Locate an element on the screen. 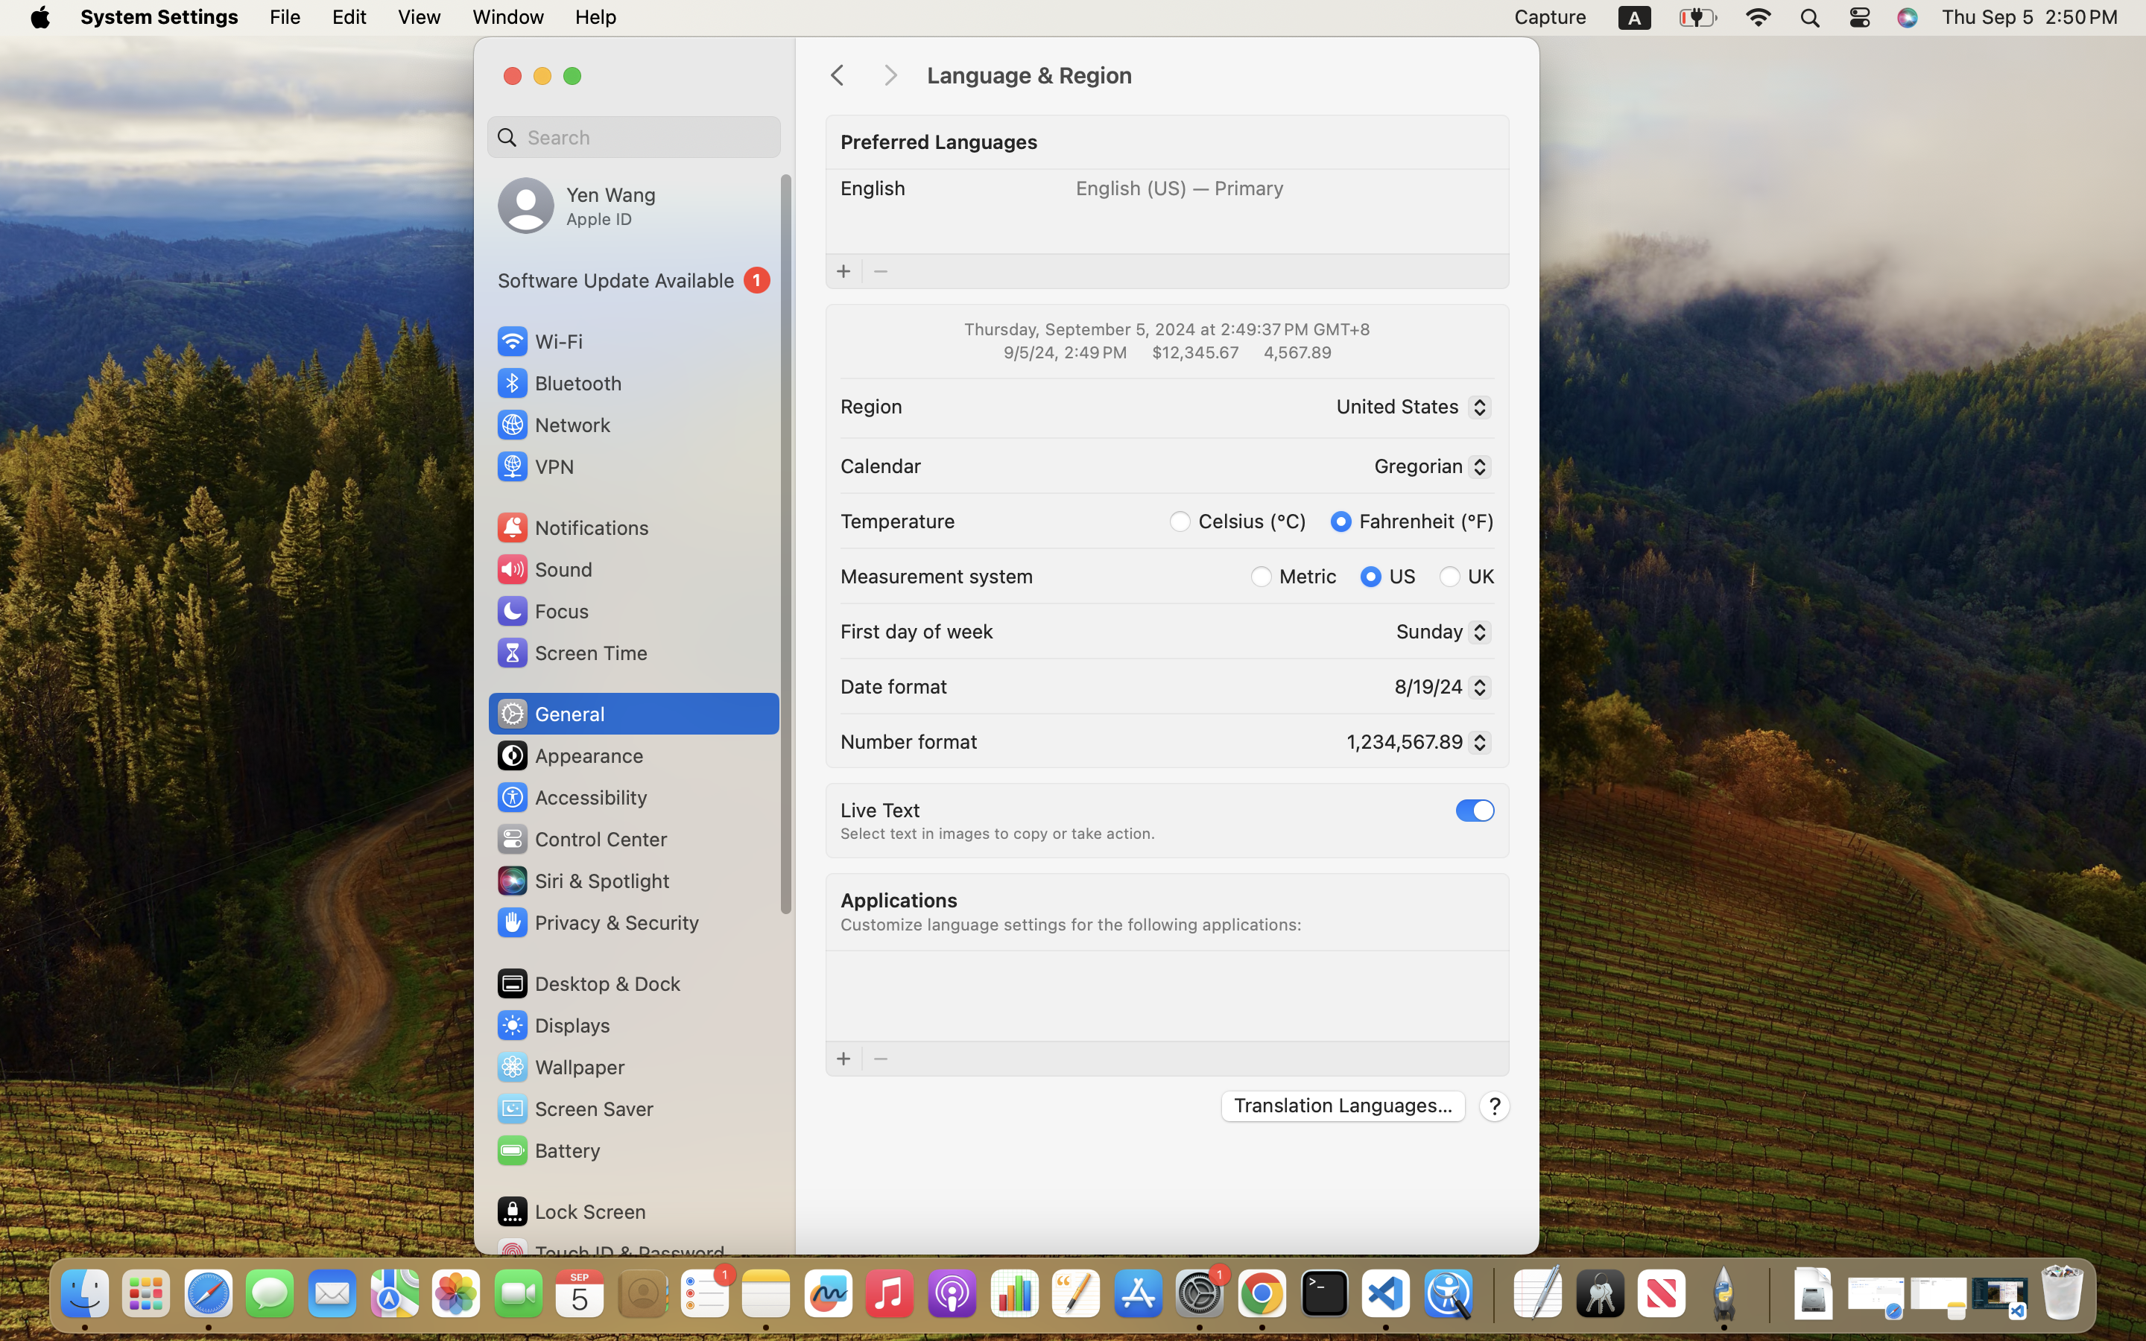  Control Center is located at coordinates (581, 839).